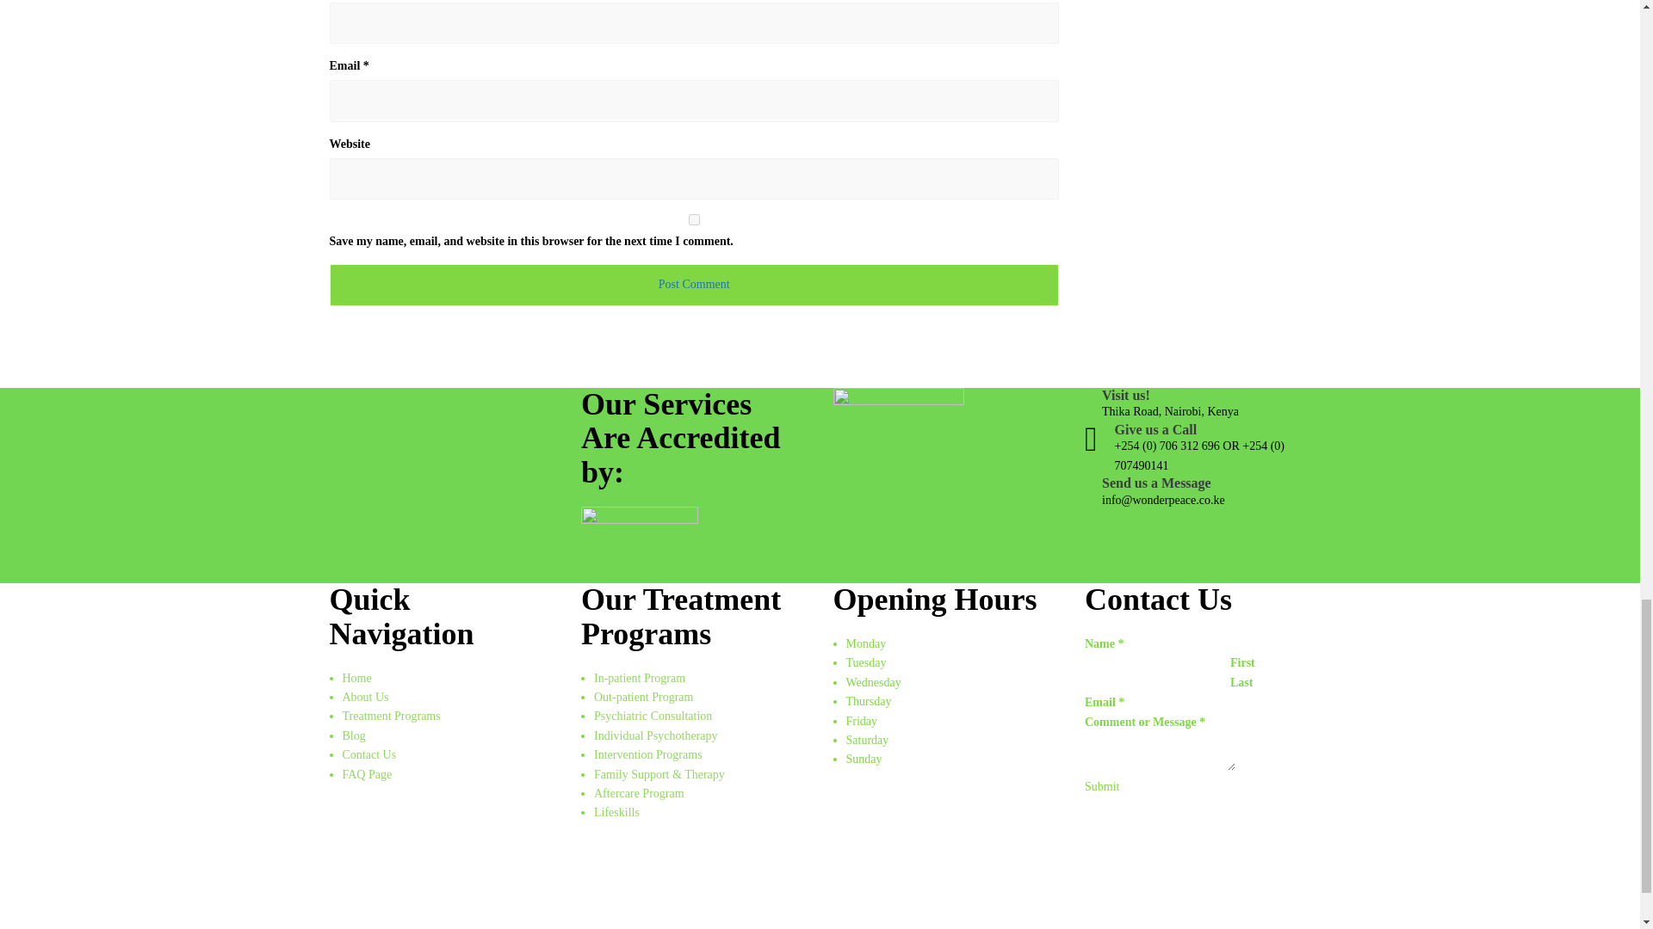 This screenshot has height=929, width=1653. I want to click on yes, so click(694, 220).